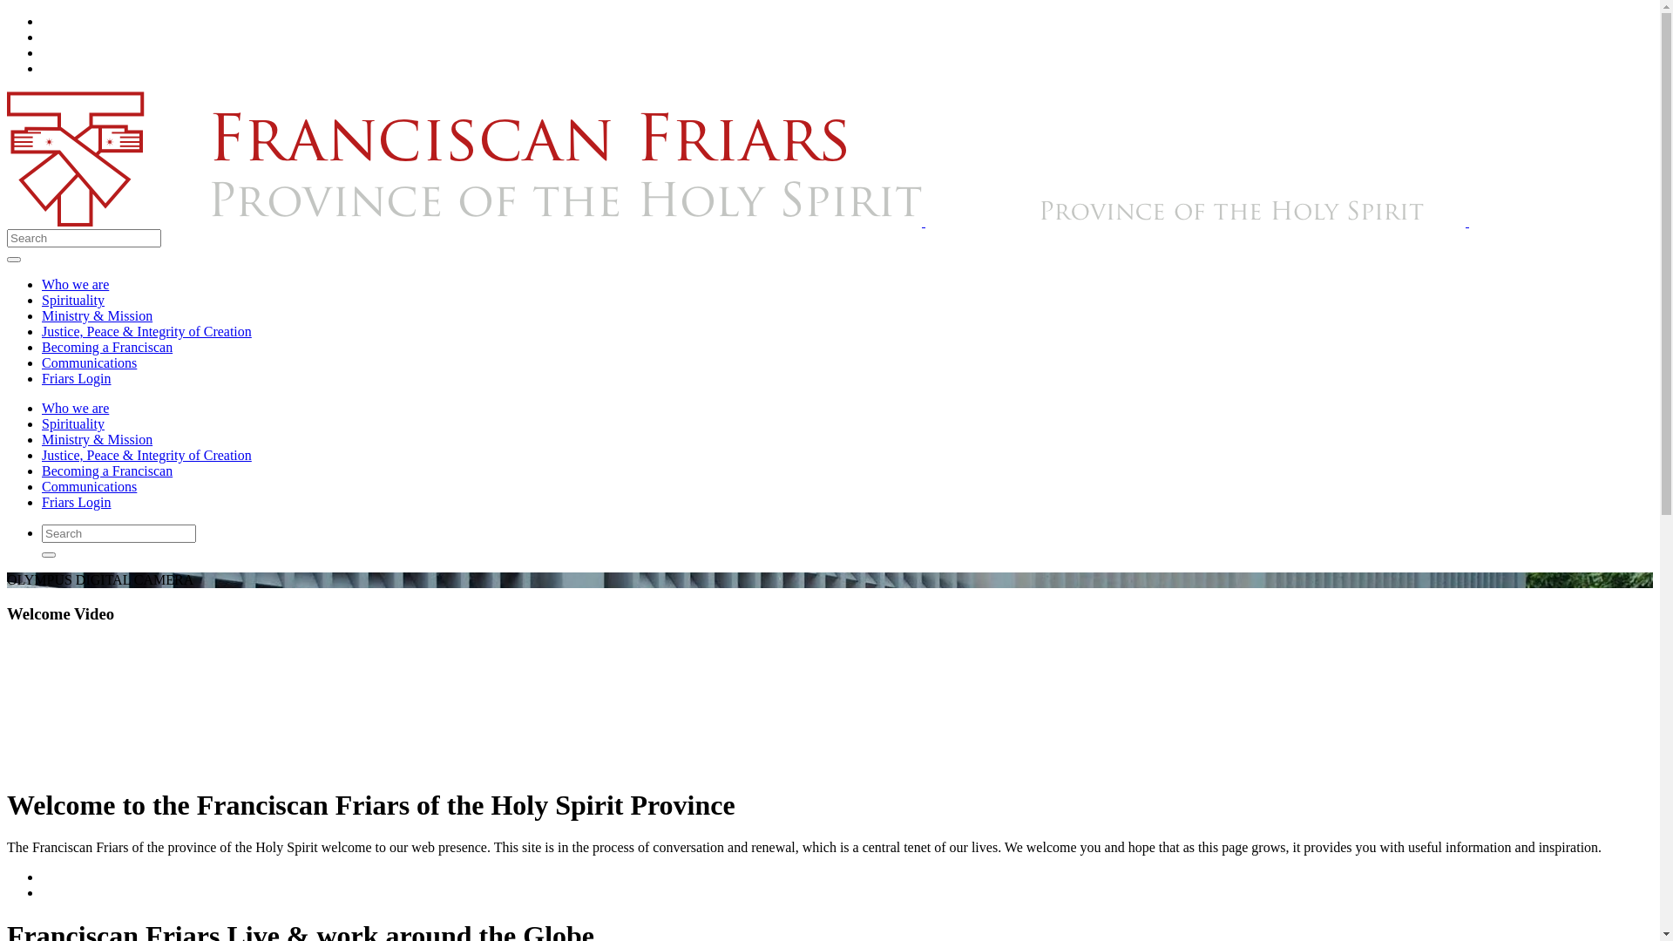 This screenshot has width=1673, height=941. What do you see at coordinates (89, 486) in the screenshot?
I see `Communications` at bounding box center [89, 486].